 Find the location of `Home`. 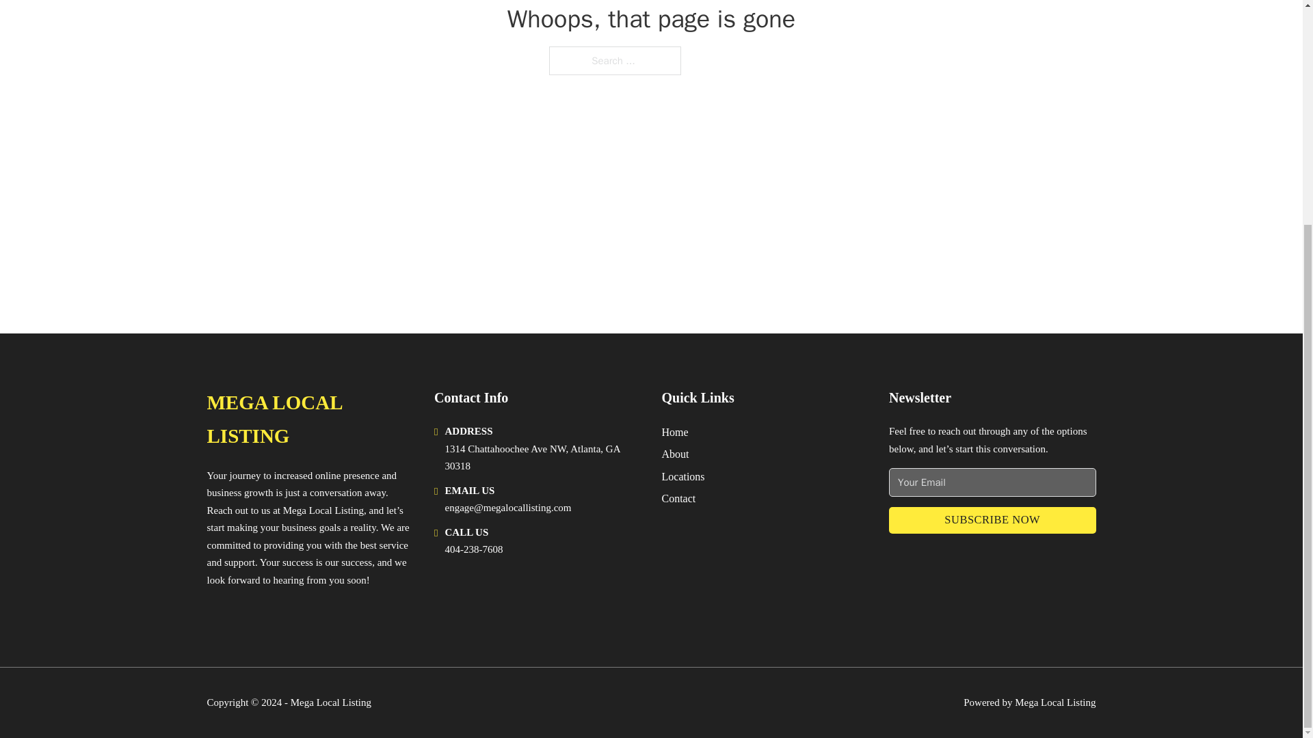

Home is located at coordinates (674, 432).